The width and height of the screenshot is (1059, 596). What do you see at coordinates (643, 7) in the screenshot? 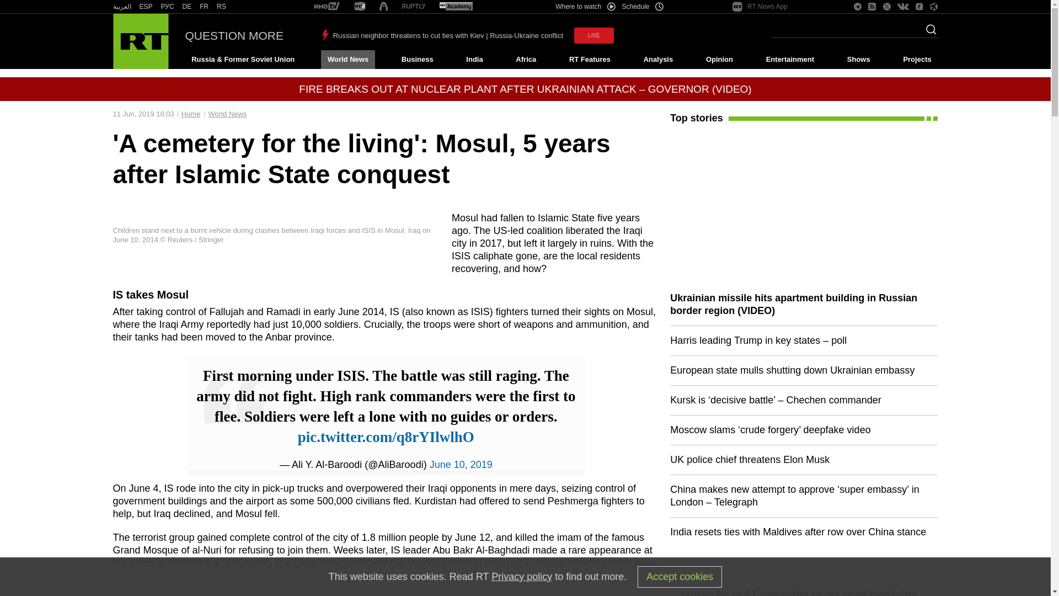
I see `Schedule` at bounding box center [643, 7].